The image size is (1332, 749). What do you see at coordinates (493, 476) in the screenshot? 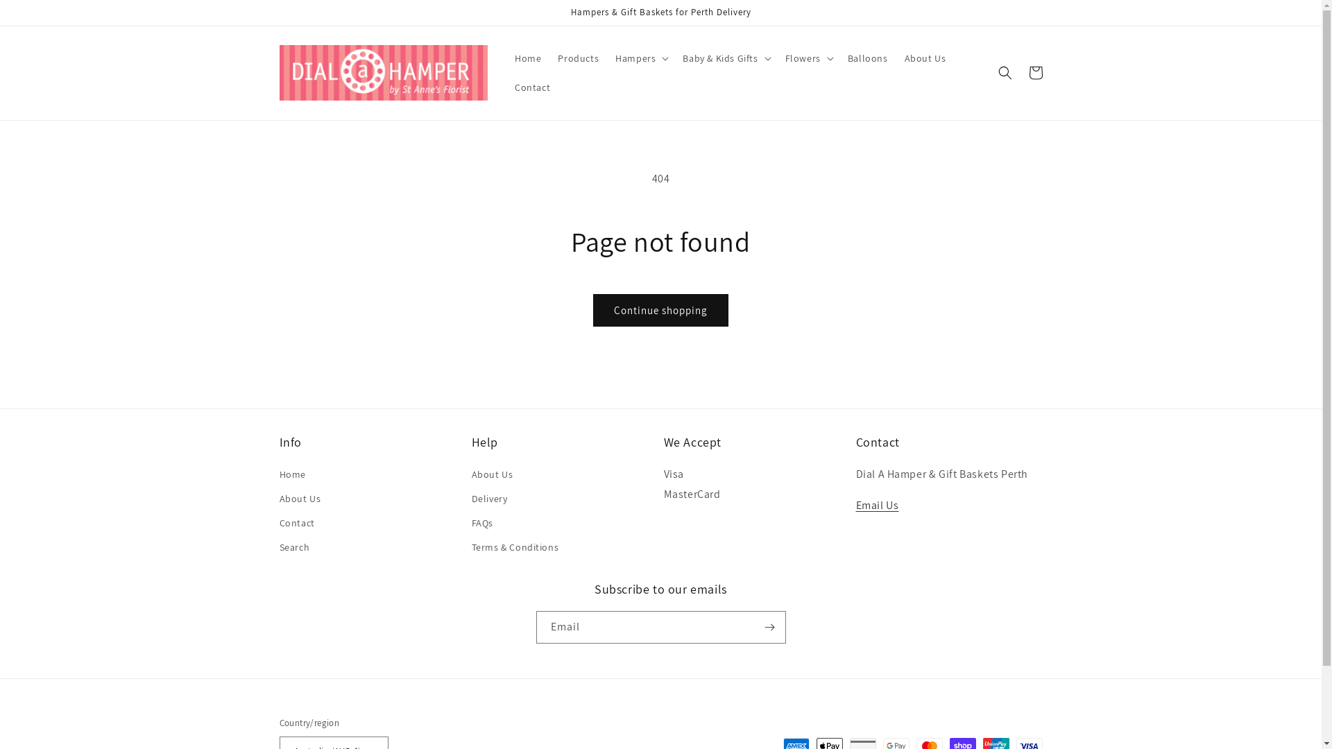
I see `About Us` at bounding box center [493, 476].